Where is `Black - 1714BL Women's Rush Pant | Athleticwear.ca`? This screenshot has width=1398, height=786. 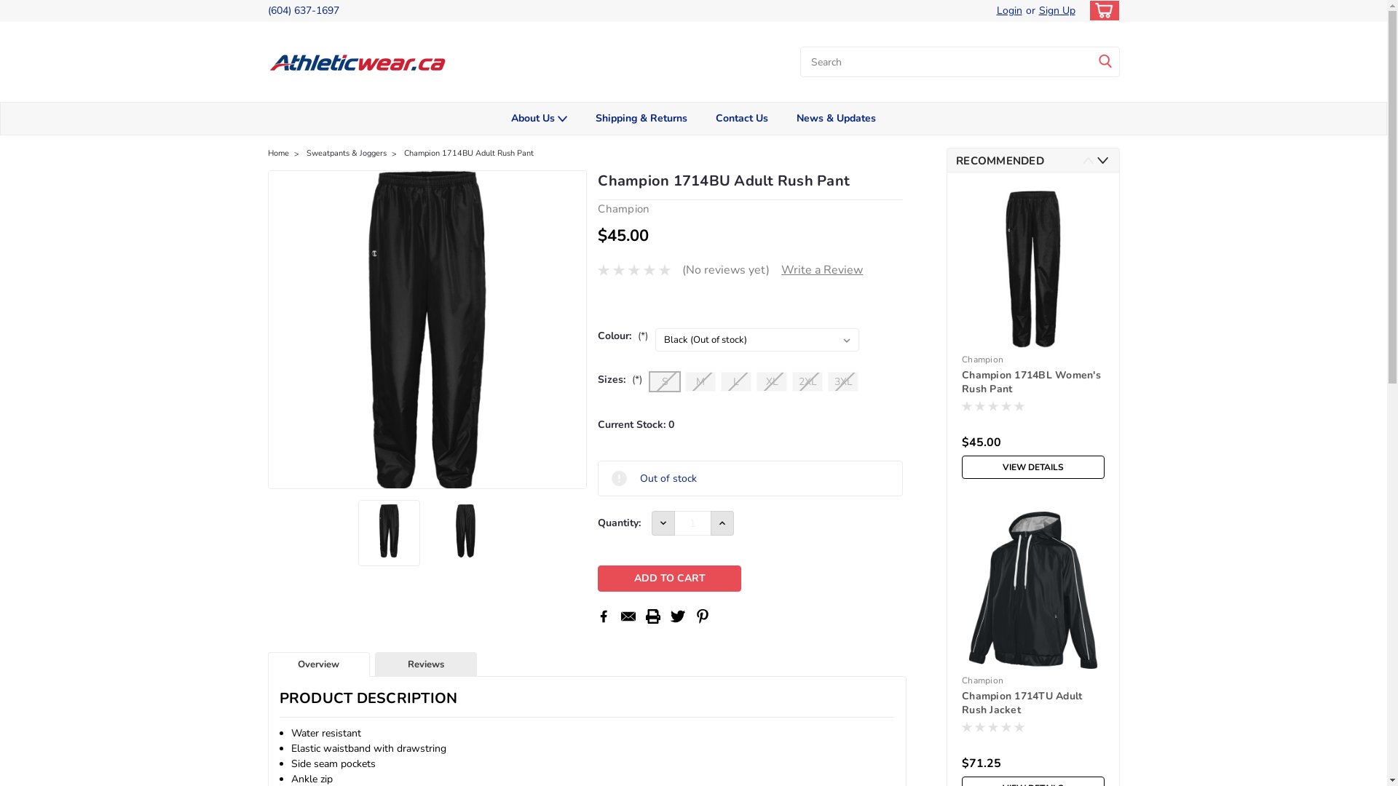
Black - 1714BL Women's Rush Pant | Athleticwear.ca is located at coordinates (1033, 269).